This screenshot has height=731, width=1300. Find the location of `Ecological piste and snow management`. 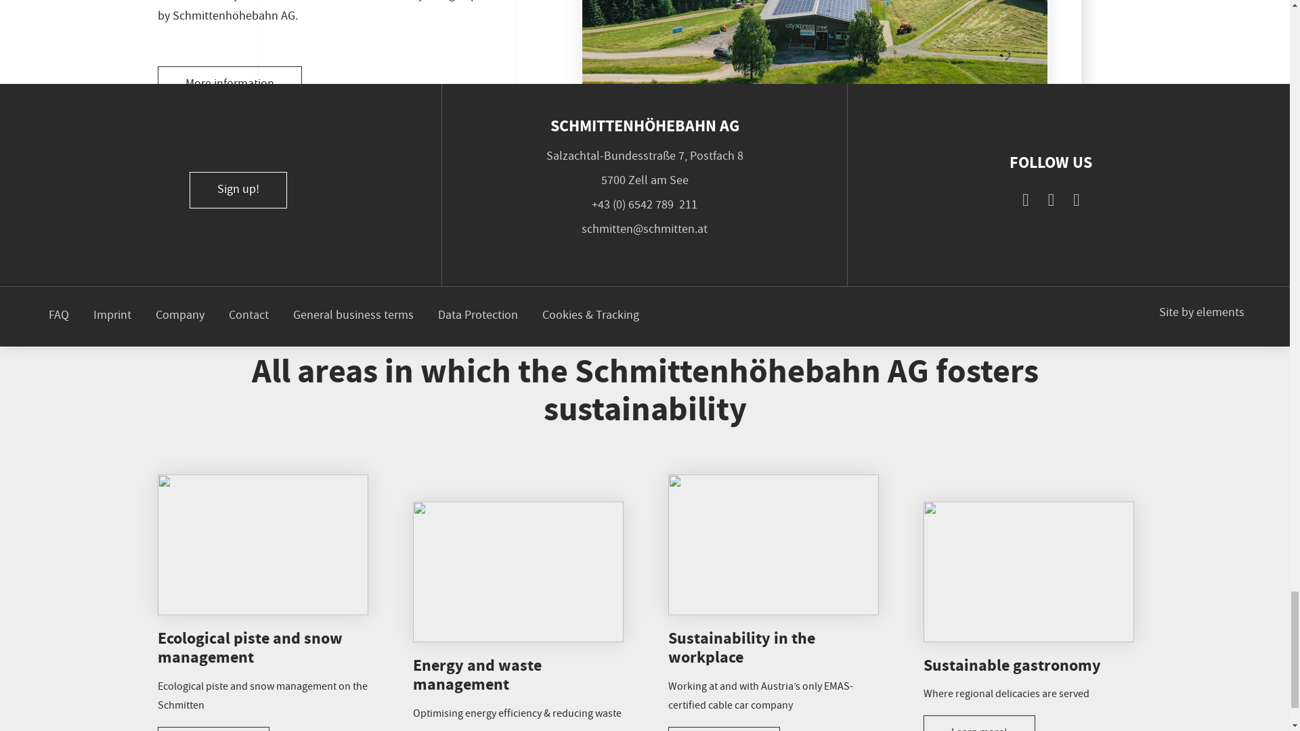

Ecological piste and snow management is located at coordinates (249, 648).